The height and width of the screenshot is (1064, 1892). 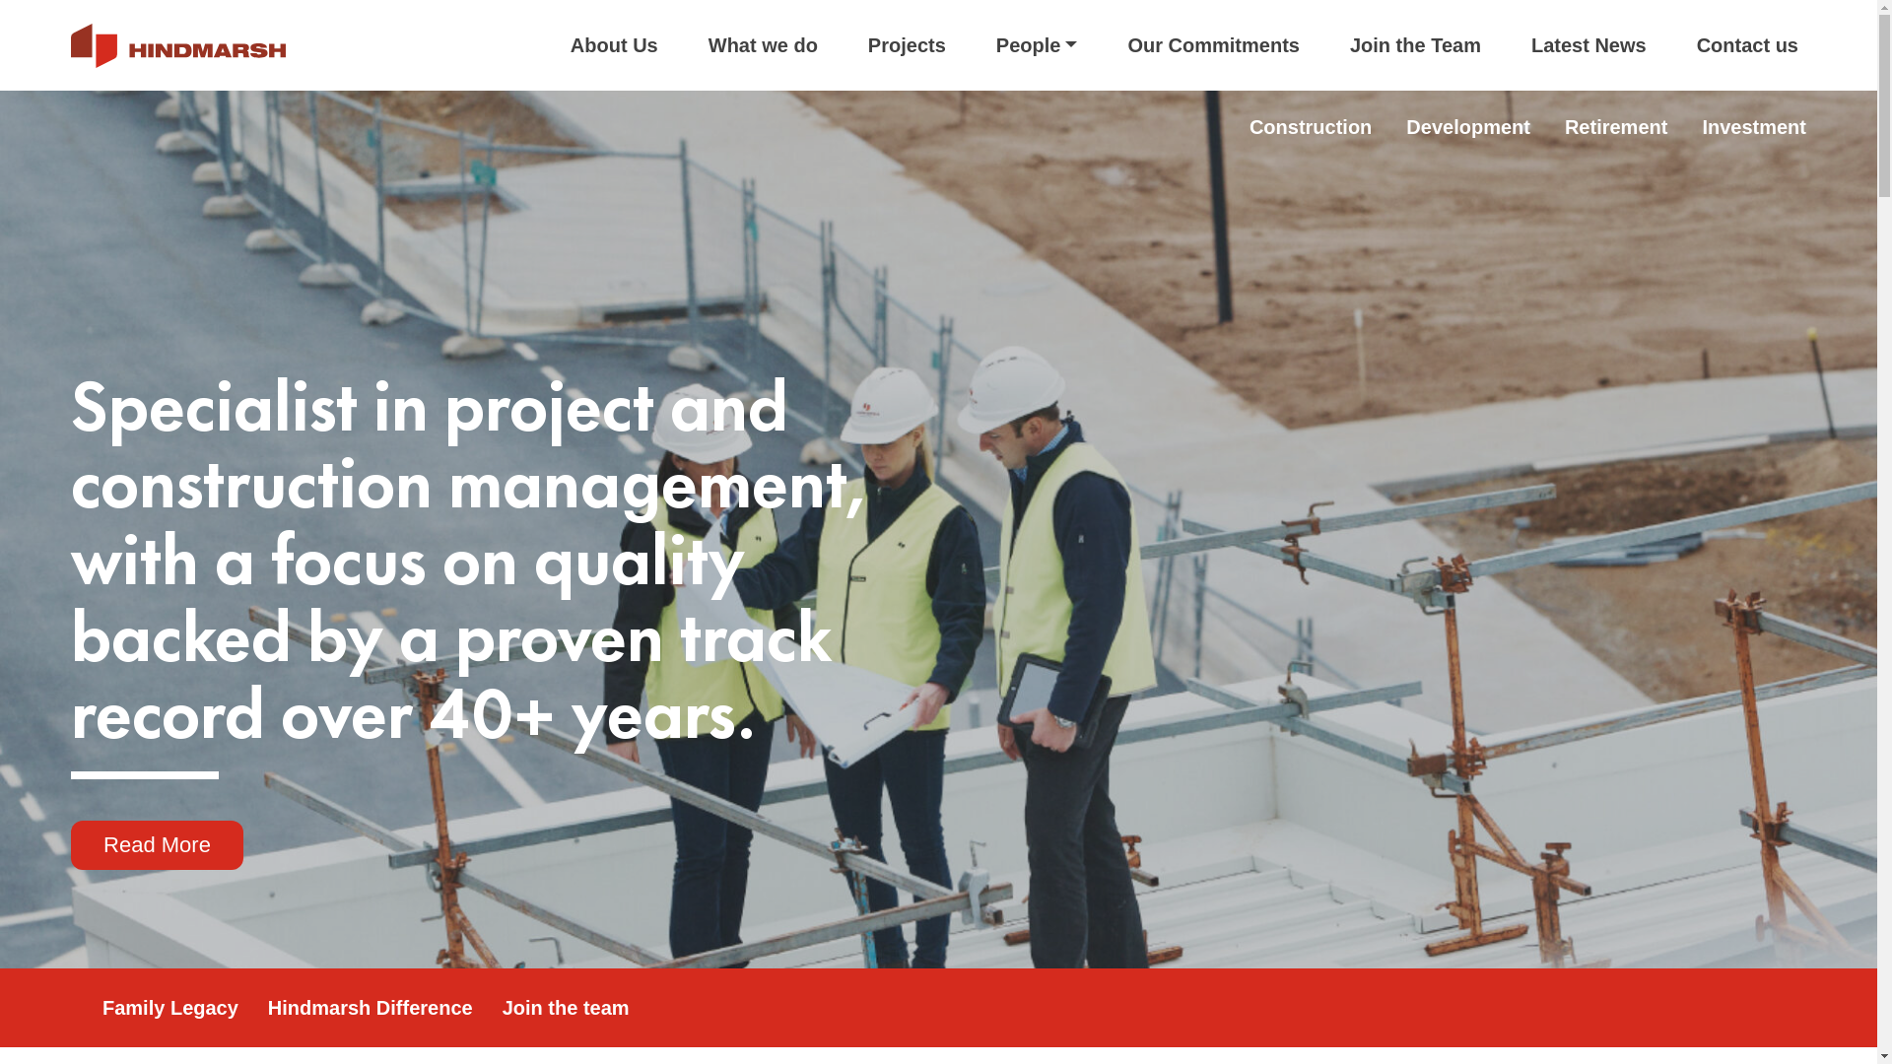 I want to click on Our Commitments, so click(x=1213, y=45).